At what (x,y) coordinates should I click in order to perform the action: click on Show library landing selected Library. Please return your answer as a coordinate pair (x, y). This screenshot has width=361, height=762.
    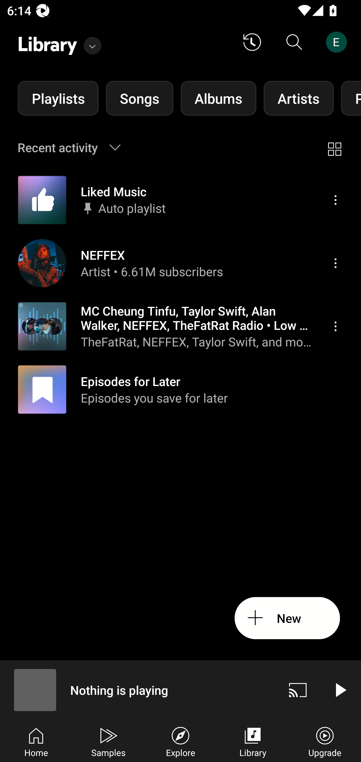
    Looking at the image, I should click on (59, 42).